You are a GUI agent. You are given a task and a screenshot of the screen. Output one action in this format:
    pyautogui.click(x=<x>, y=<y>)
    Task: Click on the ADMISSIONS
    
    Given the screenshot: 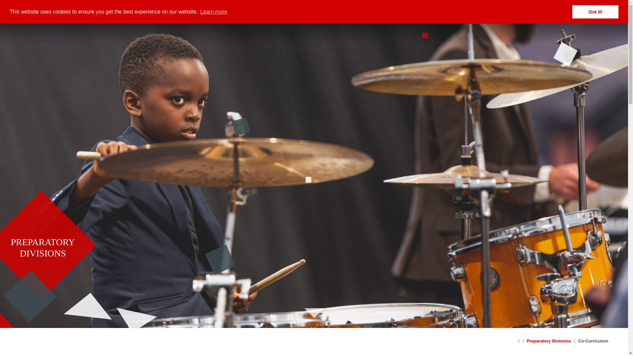 What is the action you would take?
    pyautogui.click(x=386, y=20)
    